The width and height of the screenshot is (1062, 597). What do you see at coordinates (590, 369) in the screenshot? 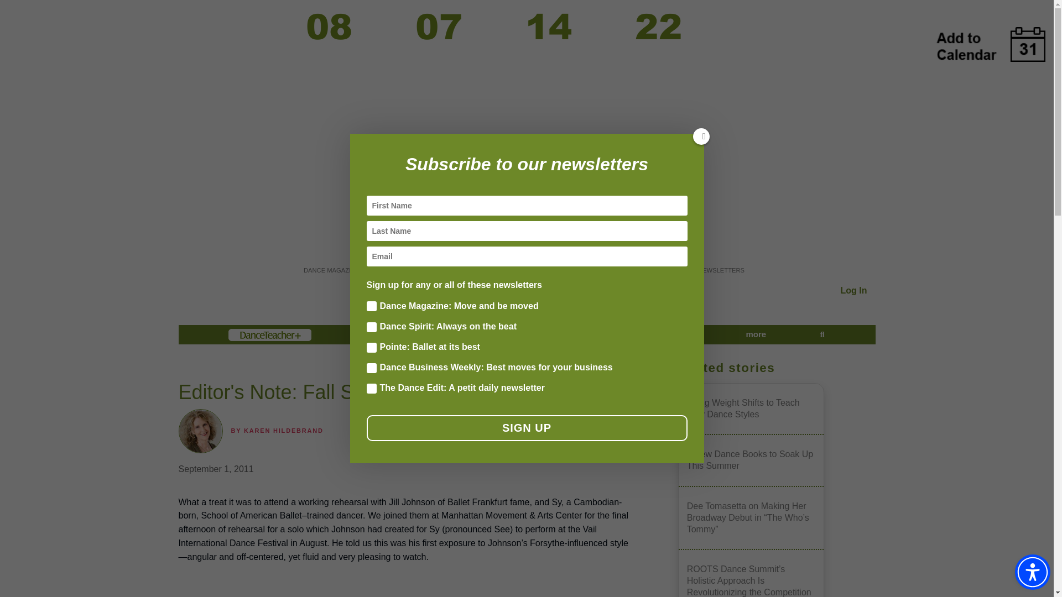
I see `Share by Email` at bounding box center [590, 369].